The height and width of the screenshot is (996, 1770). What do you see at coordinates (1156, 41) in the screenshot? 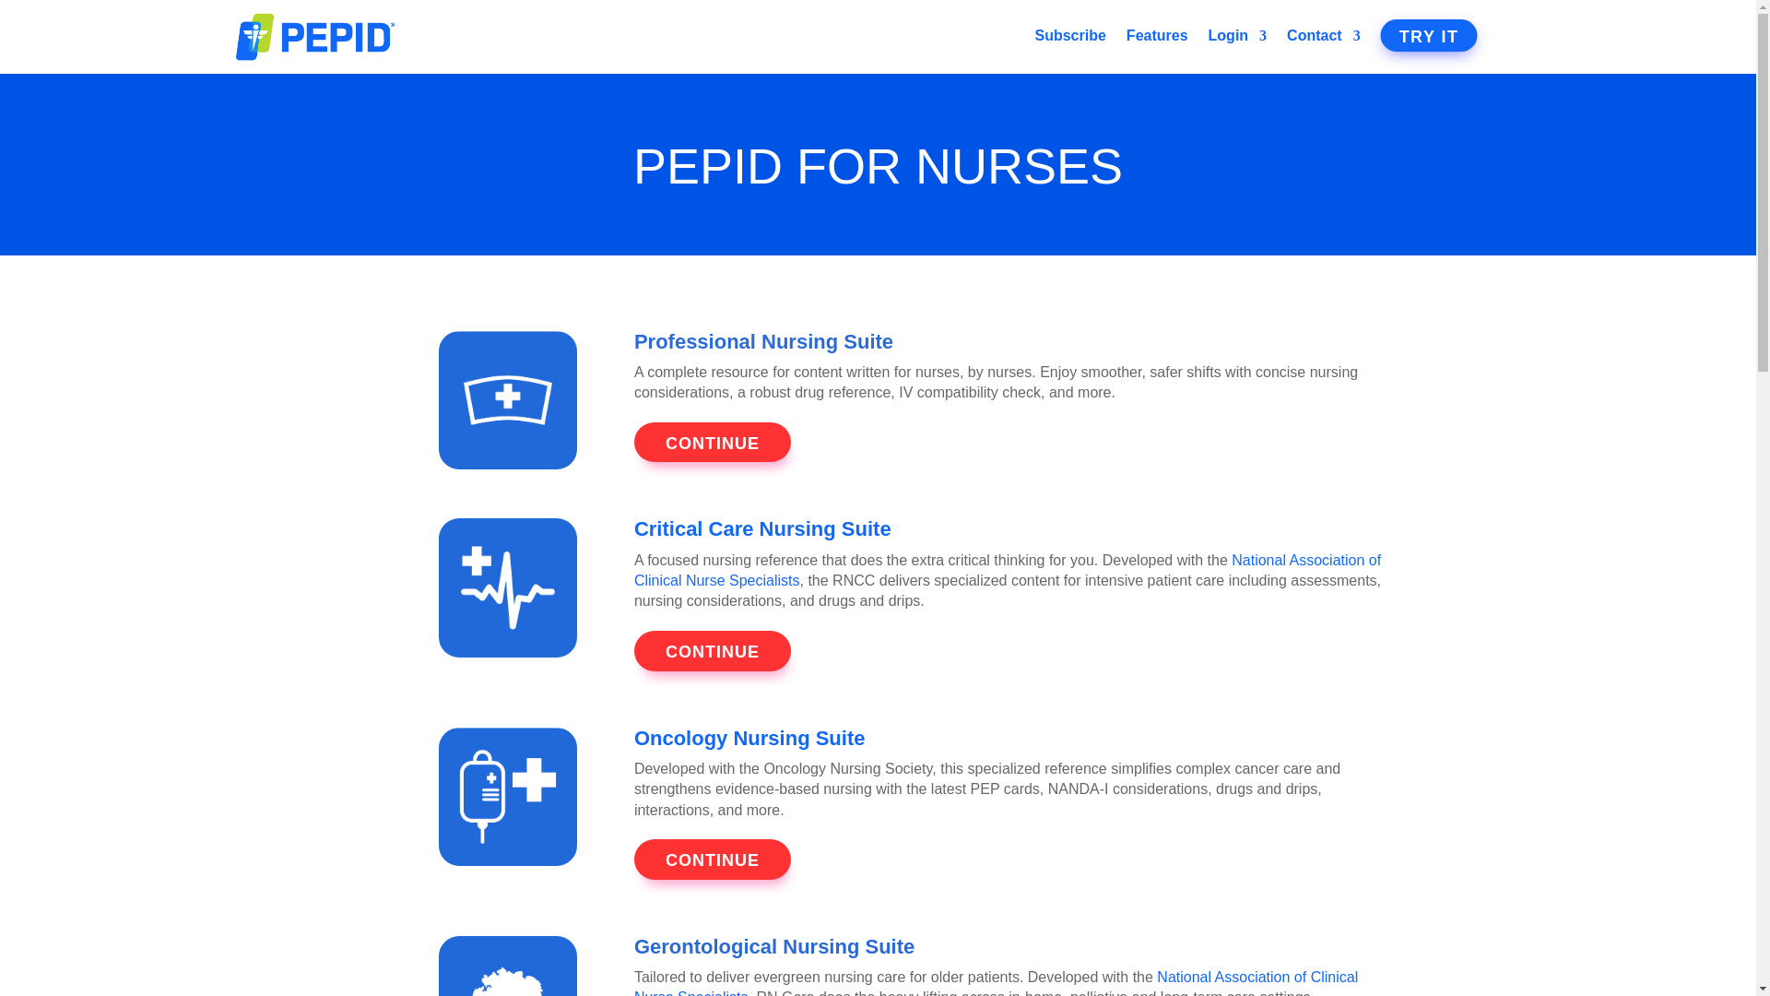
I see `Features` at bounding box center [1156, 41].